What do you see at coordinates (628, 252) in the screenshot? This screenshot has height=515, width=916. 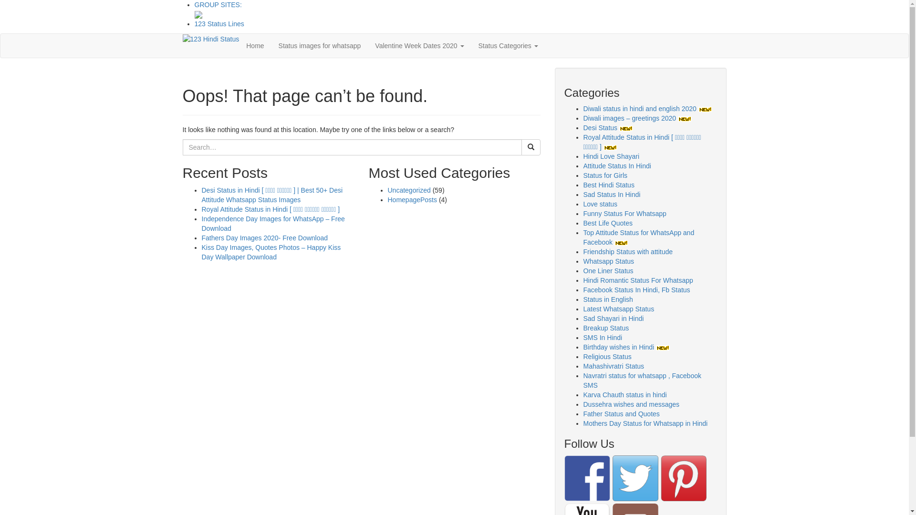 I see `Friendship Status with attitude` at bounding box center [628, 252].